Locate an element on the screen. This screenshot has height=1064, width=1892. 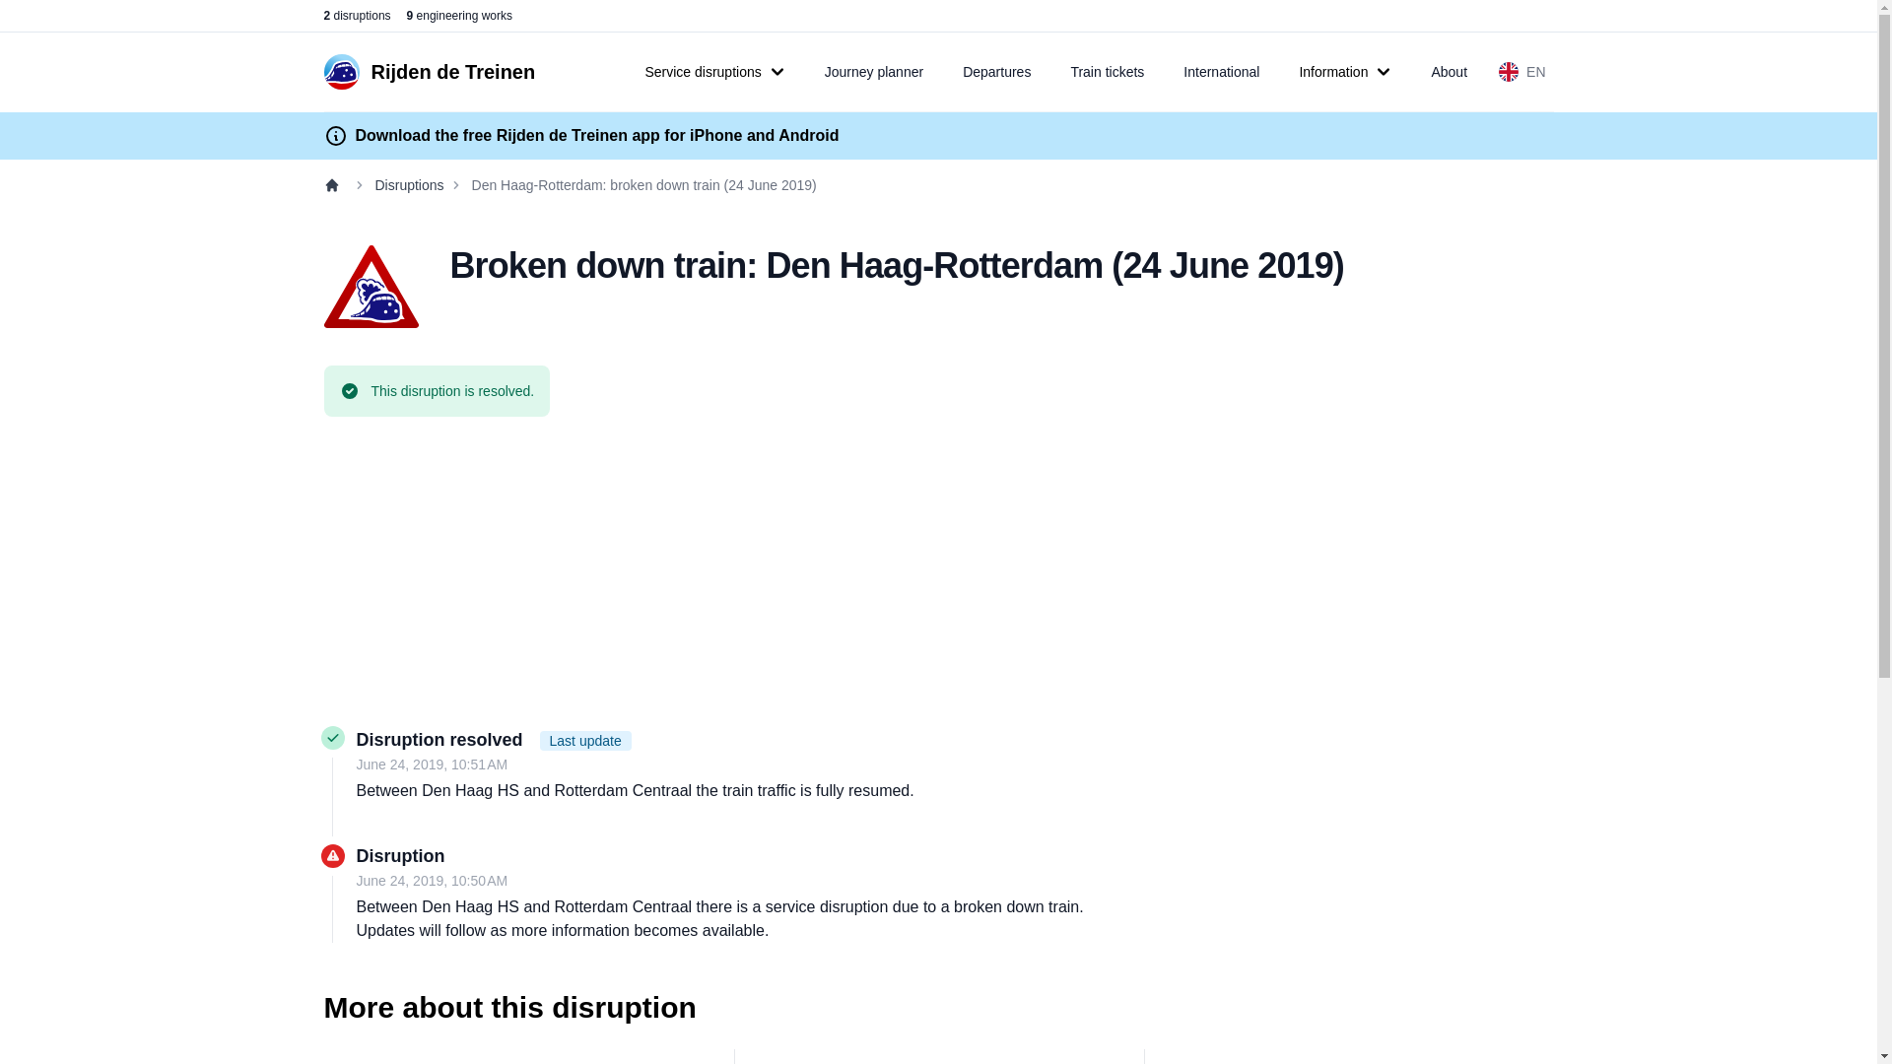
Information is located at coordinates (1344, 71).